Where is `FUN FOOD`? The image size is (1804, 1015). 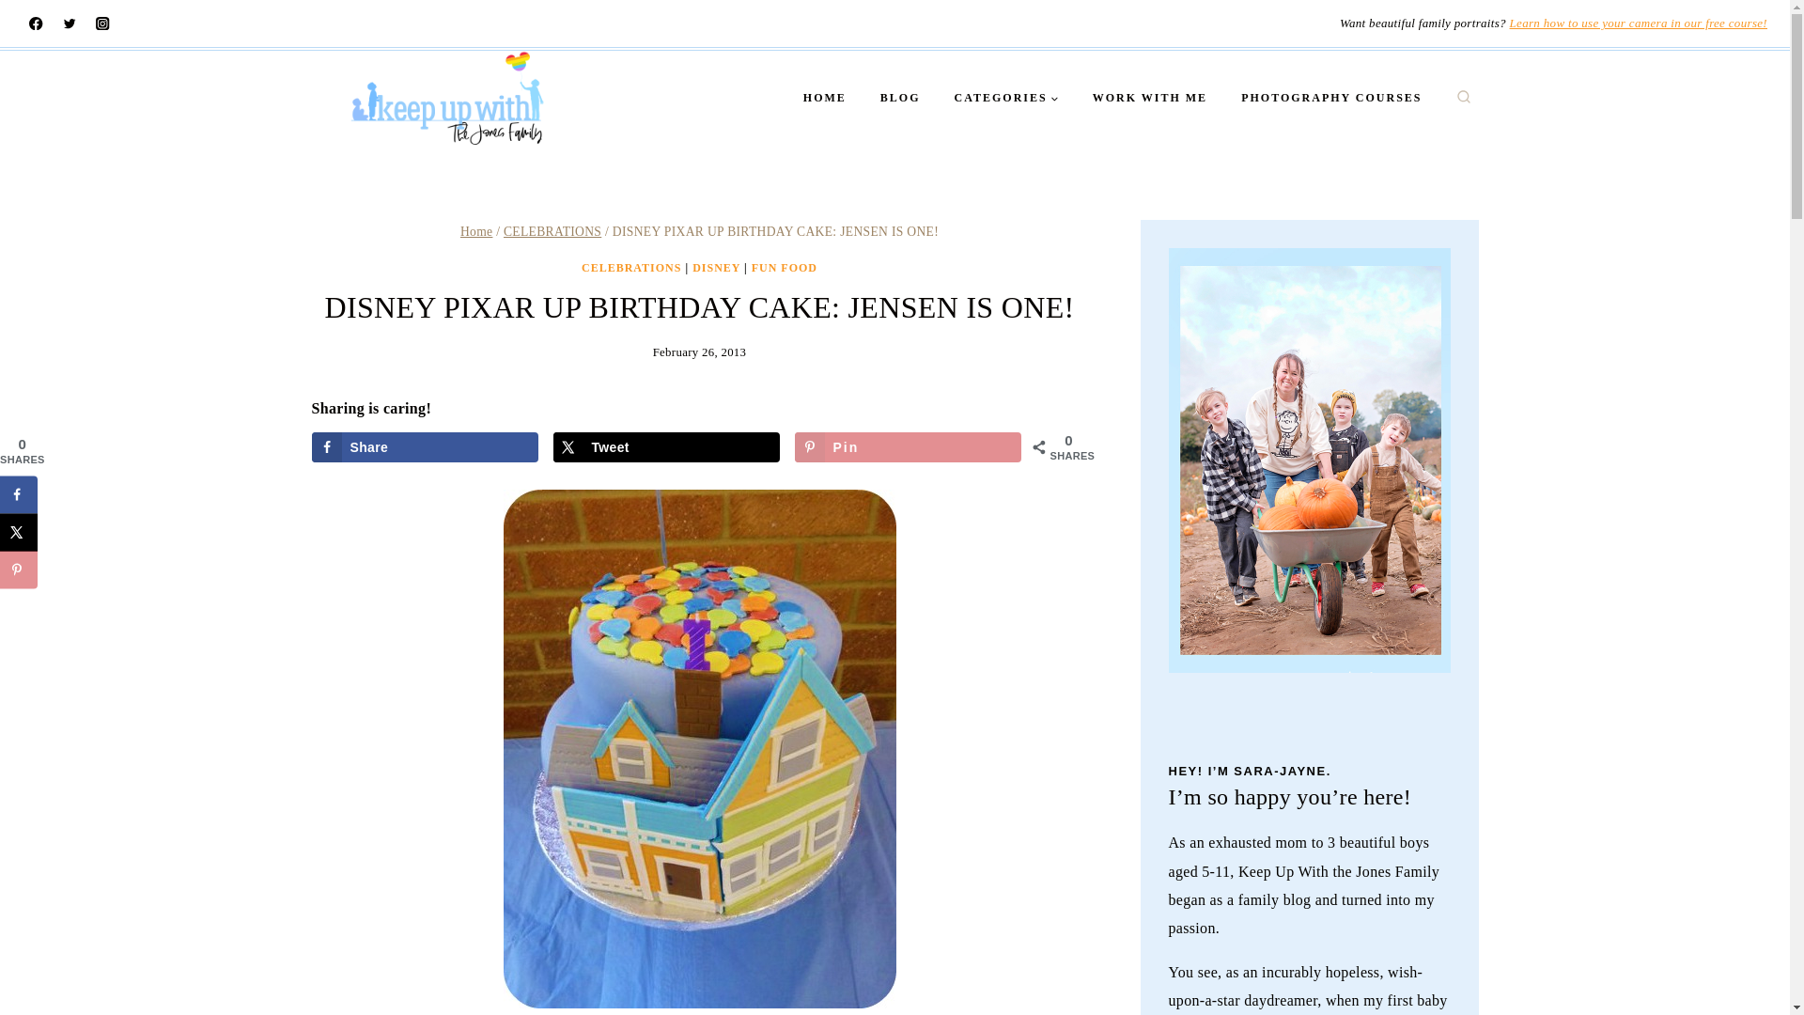
FUN FOOD is located at coordinates (784, 267).